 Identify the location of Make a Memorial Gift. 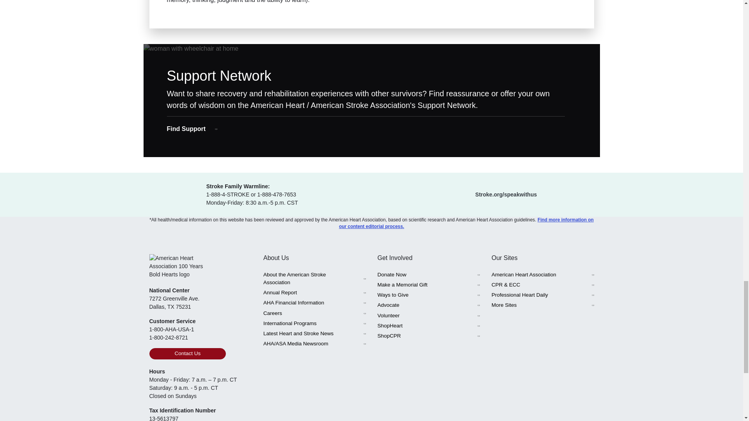
(428, 285).